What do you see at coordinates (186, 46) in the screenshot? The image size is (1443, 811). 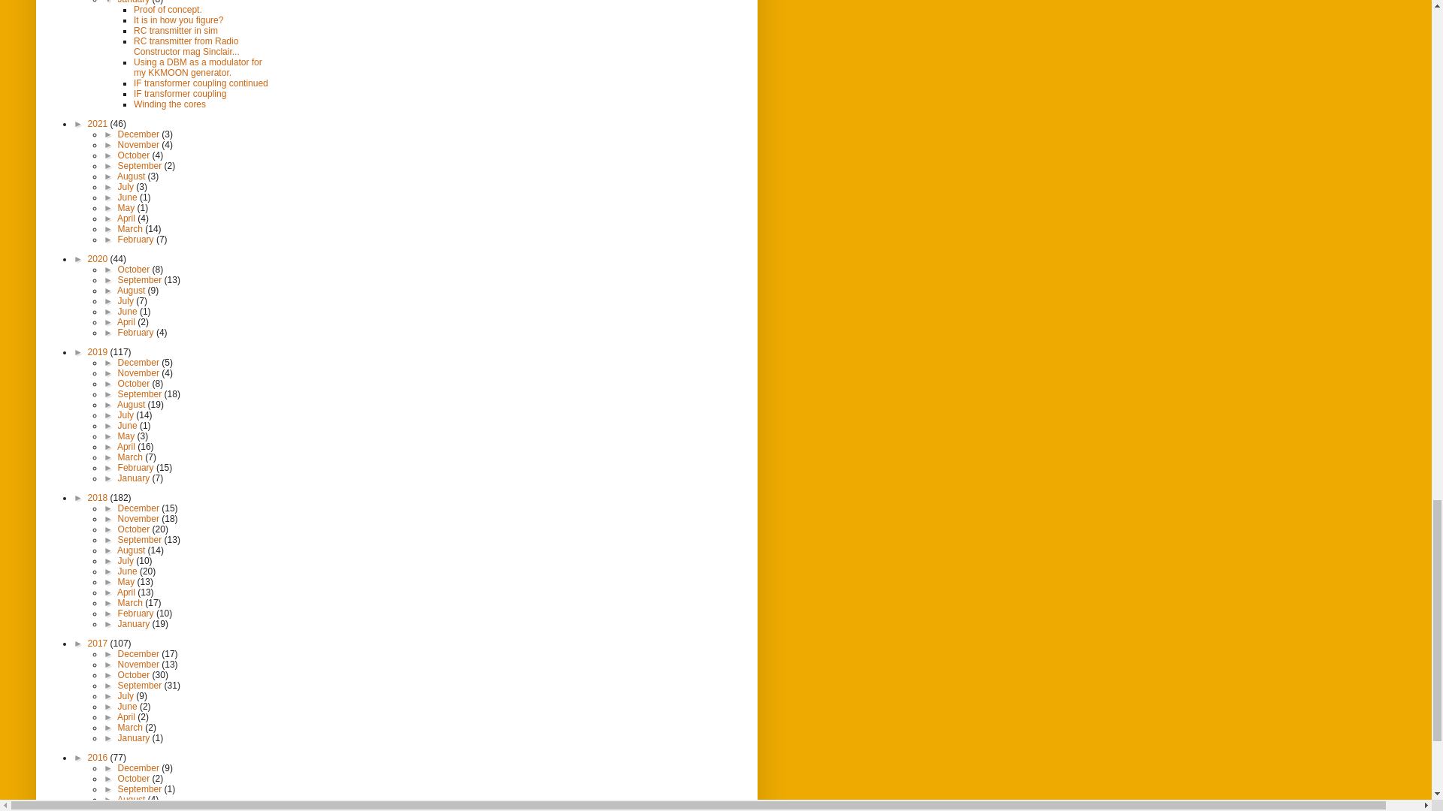 I see `RC transmitter from Radio Constructor mag Sinclair...` at bounding box center [186, 46].